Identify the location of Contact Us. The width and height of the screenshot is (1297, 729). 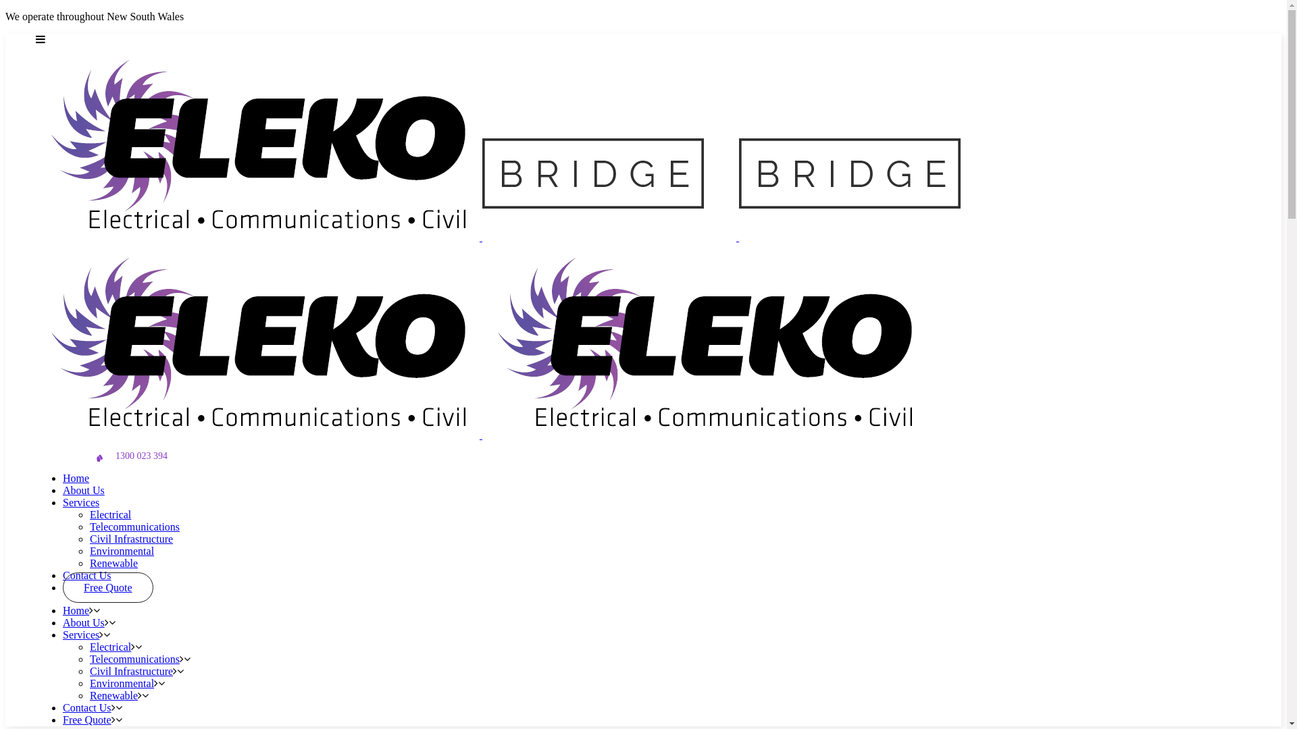
(87, 707).